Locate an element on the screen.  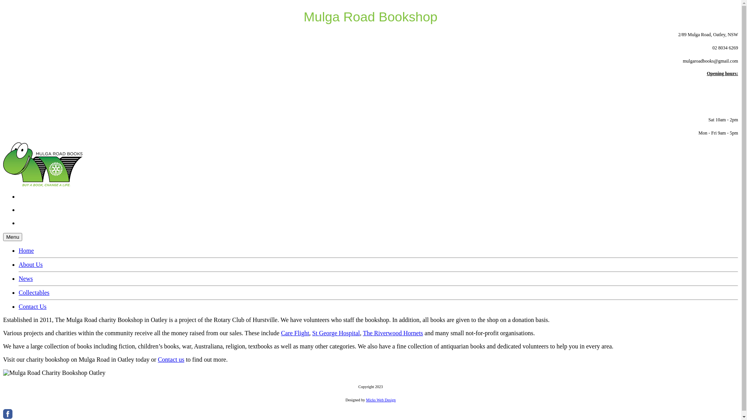
Collectables is located at coordinates (34, 292).